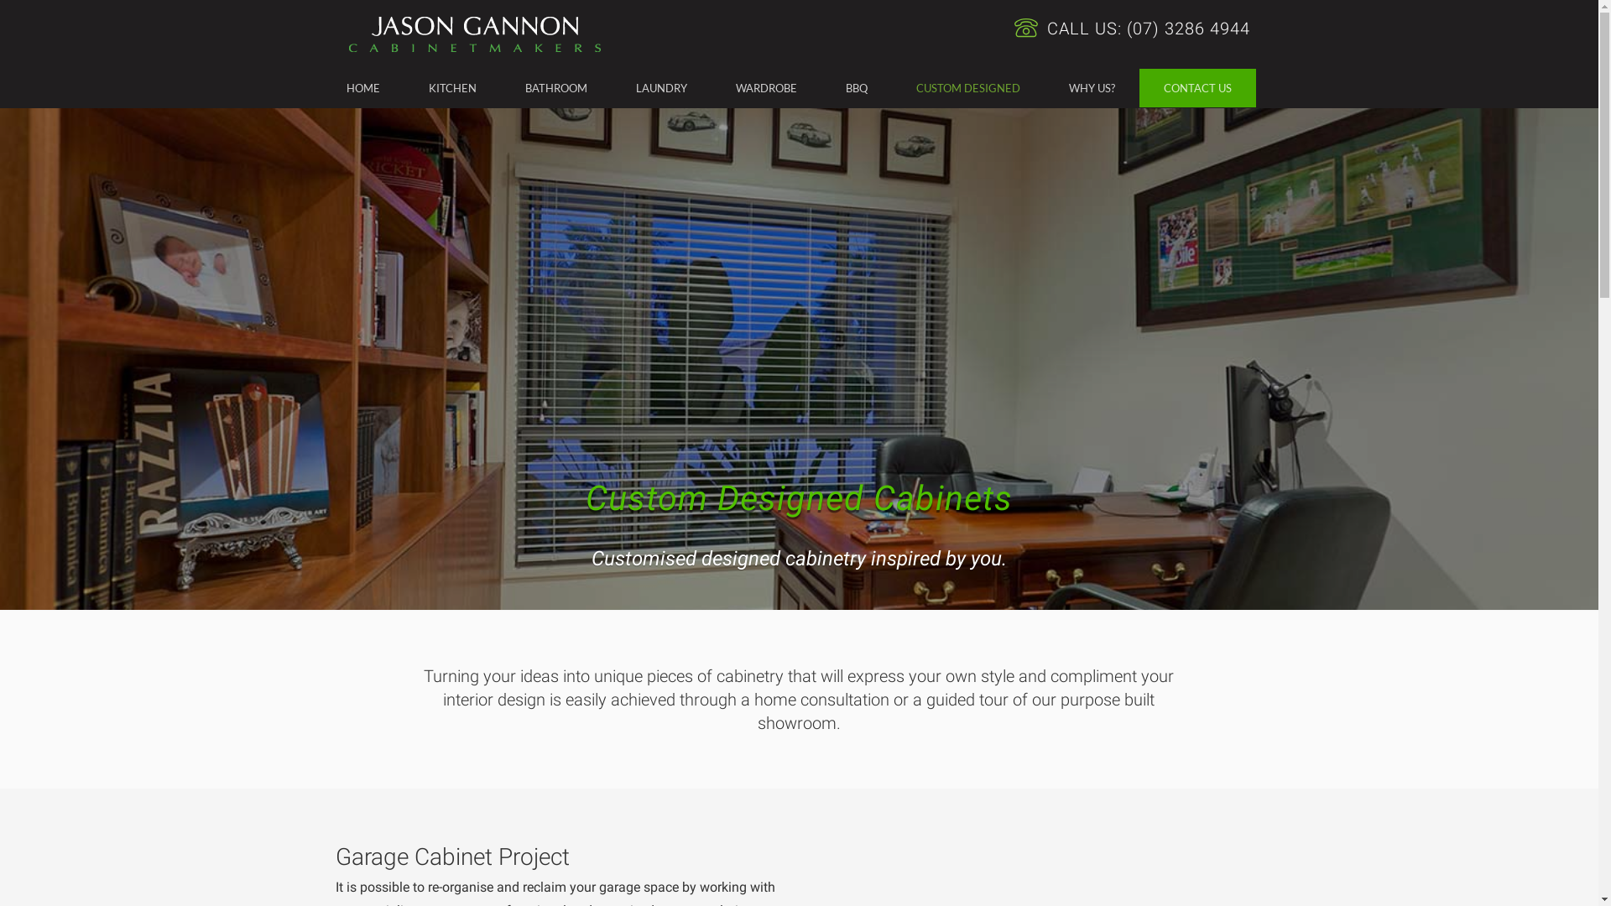 The height and width of the screenshot is (906, 1611). What do you see at coordinates (363, 88) in the screenshot?
I see `HOME` at bounding box center [363, 88].